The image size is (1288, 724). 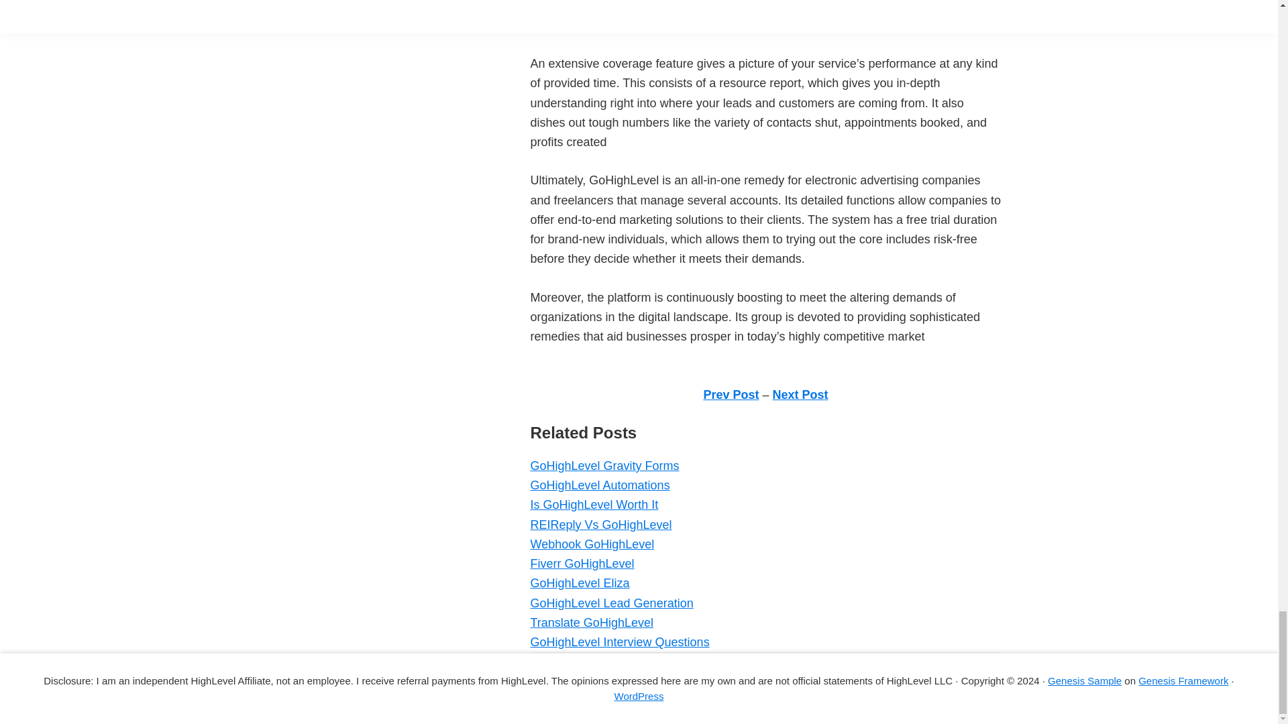 What do you see at coordinates (731, 394) in the screenshot?
I see `Prev Post` at bounding box center [731, 394].